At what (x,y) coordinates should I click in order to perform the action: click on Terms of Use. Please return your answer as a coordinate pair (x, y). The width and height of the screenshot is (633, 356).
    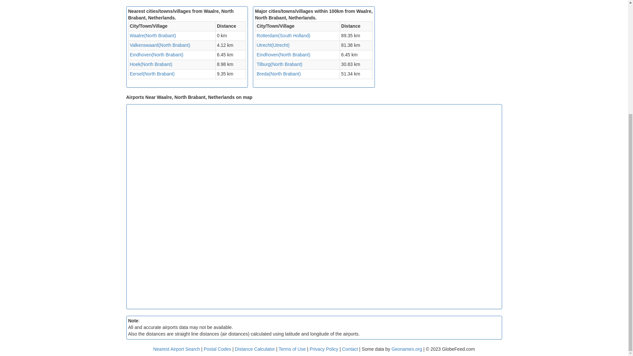
    Looking at the image, I should click on (293, 349).